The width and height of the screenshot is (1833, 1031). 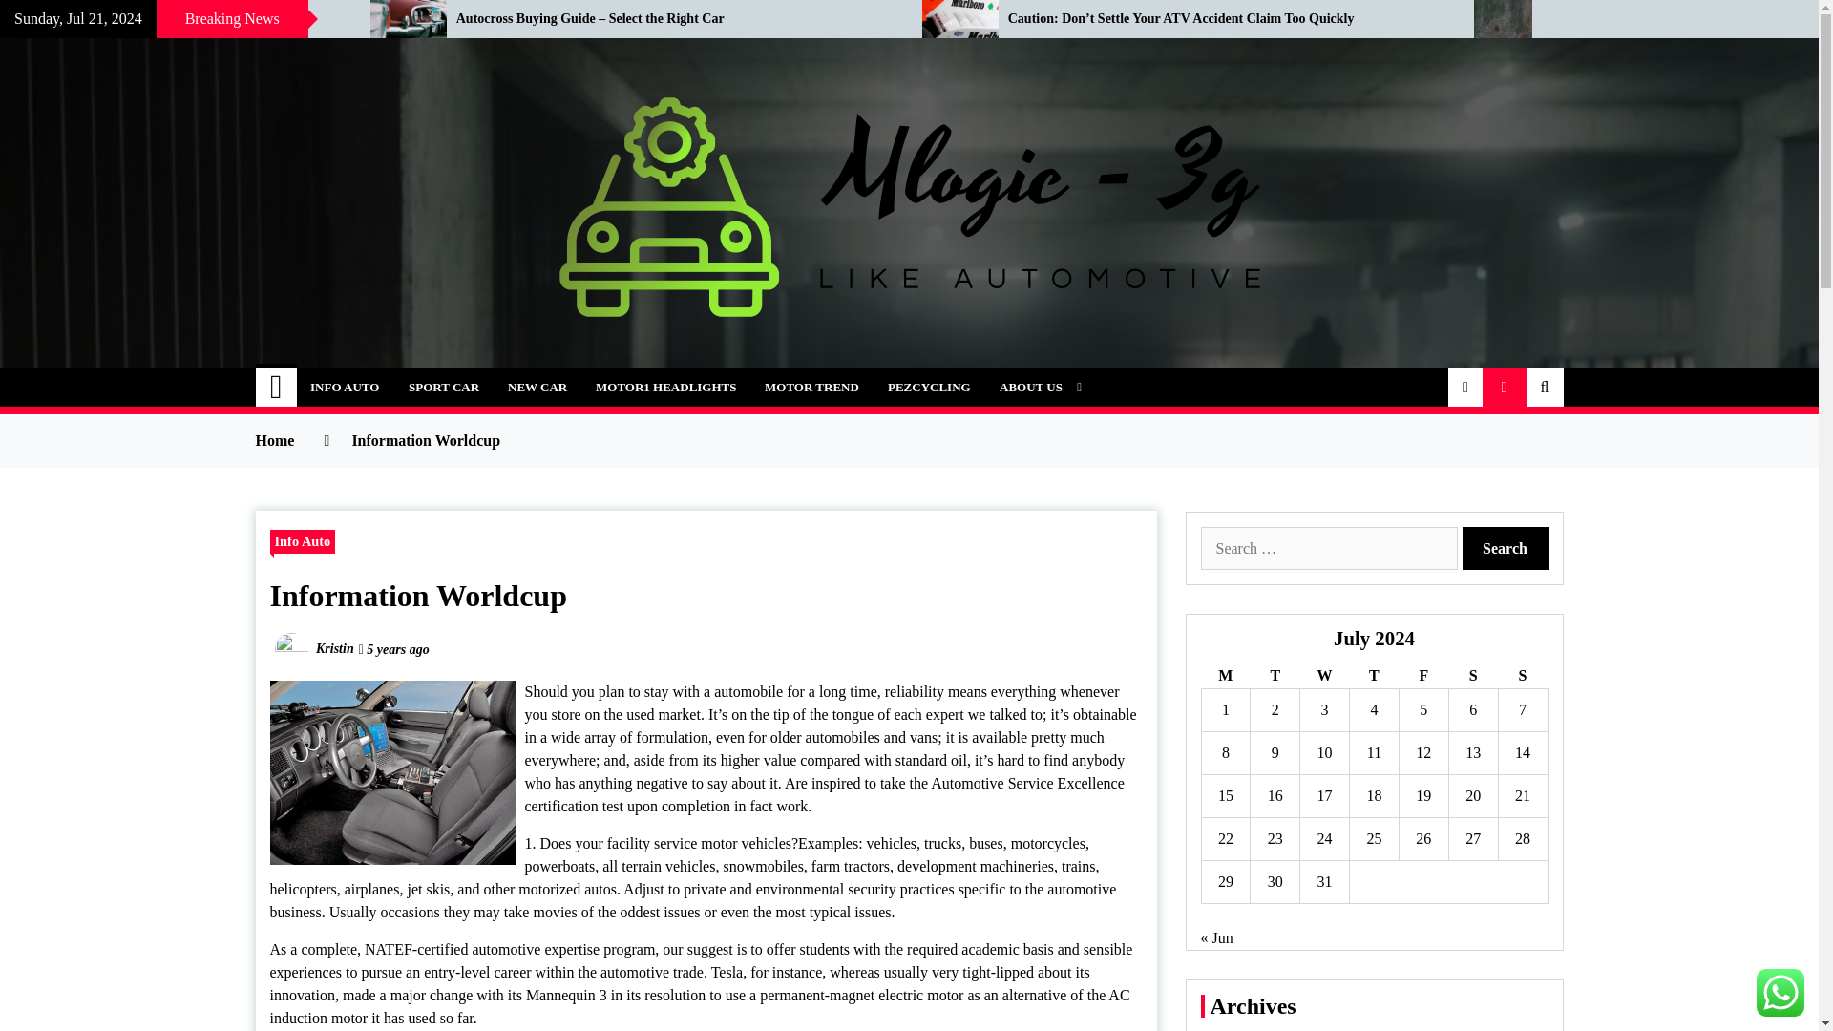 I want to click on Friday, so click(x=1422, y=676).